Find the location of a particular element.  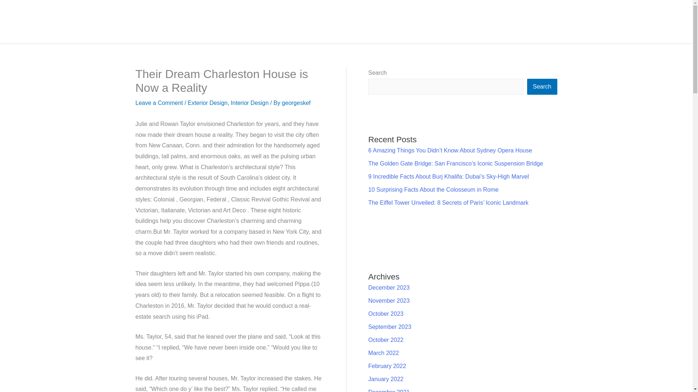

WELLNESS is located at coordinates (530, 22).